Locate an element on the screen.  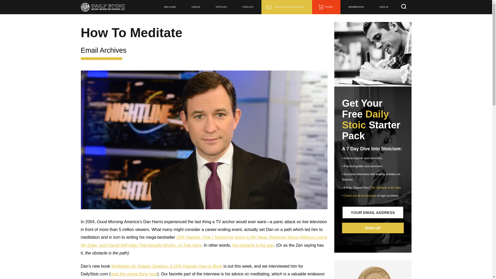
SIGN UP FOR DAILY EMAIL is located at coordinates (286, 7).